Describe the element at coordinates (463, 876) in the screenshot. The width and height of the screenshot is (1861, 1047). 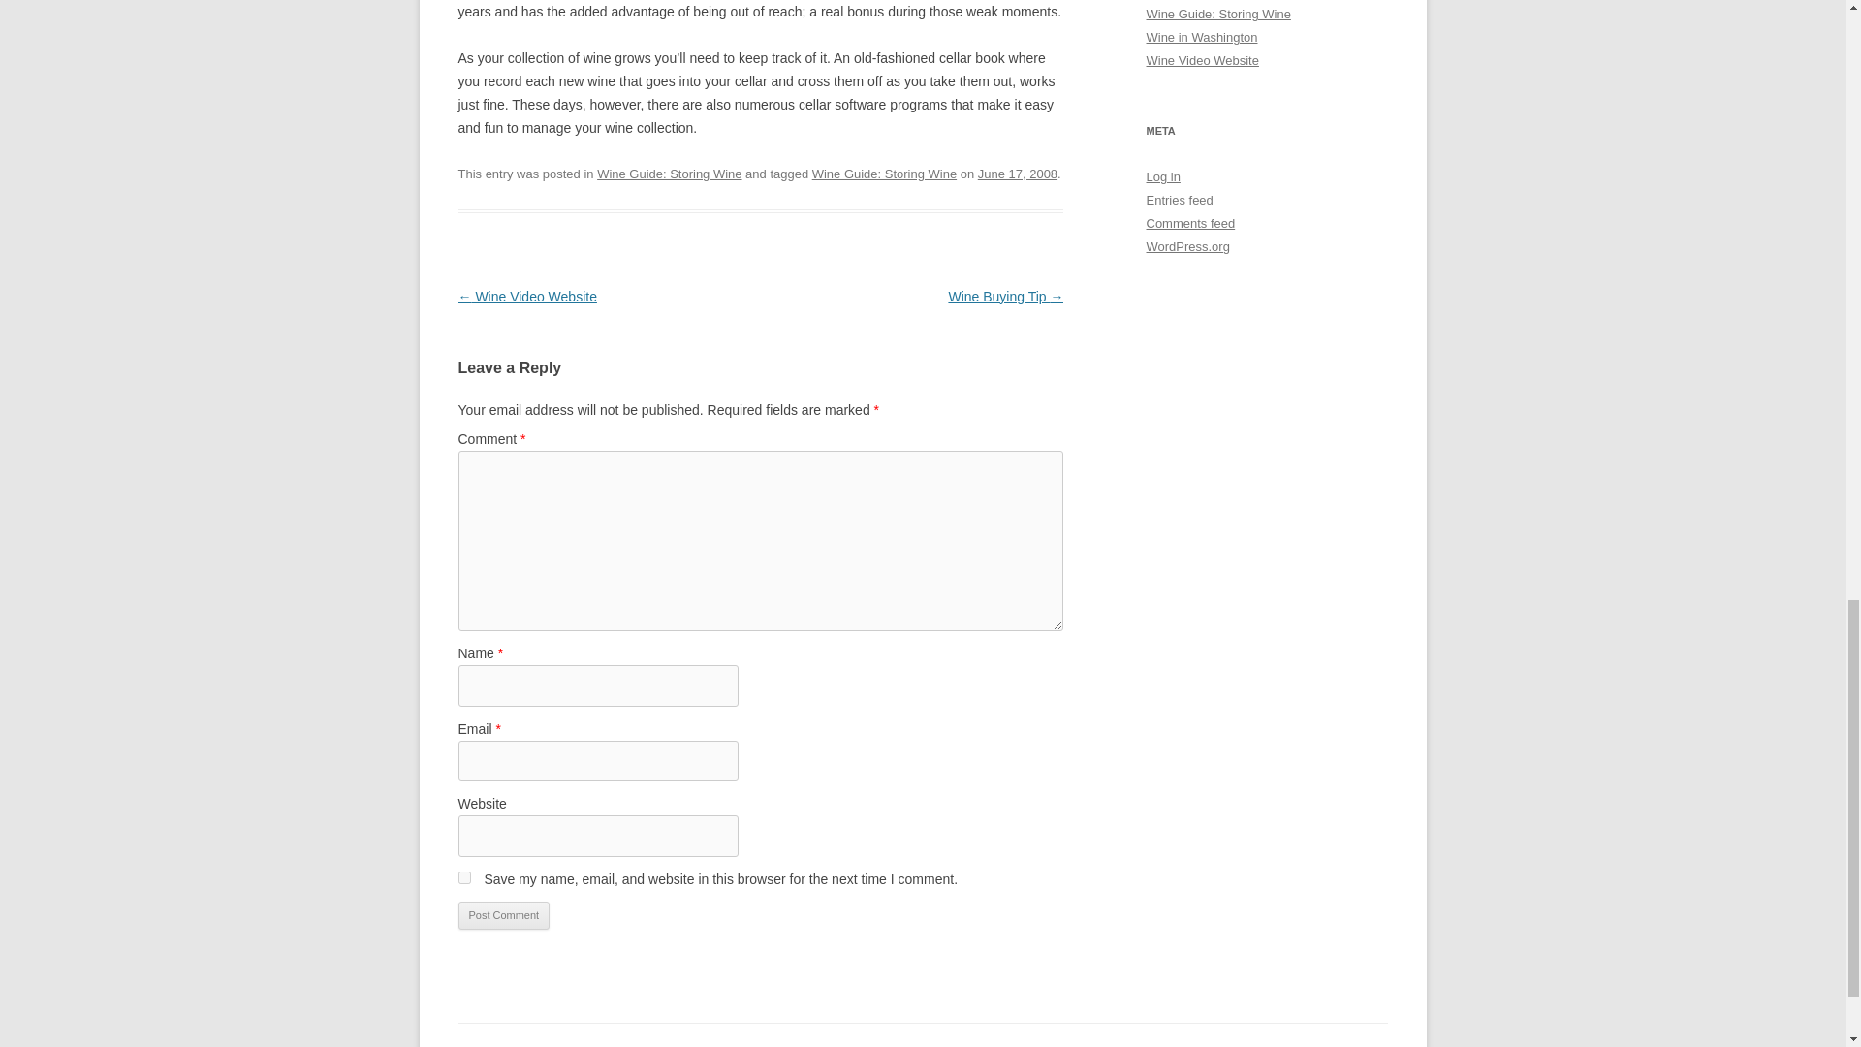
I see `yes` at that location.